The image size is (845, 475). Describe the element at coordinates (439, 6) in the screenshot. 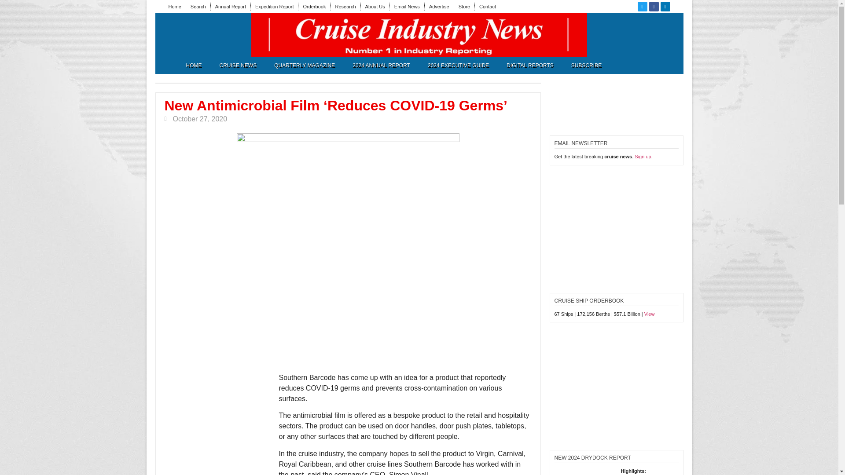

I see `Advertise` at that location.